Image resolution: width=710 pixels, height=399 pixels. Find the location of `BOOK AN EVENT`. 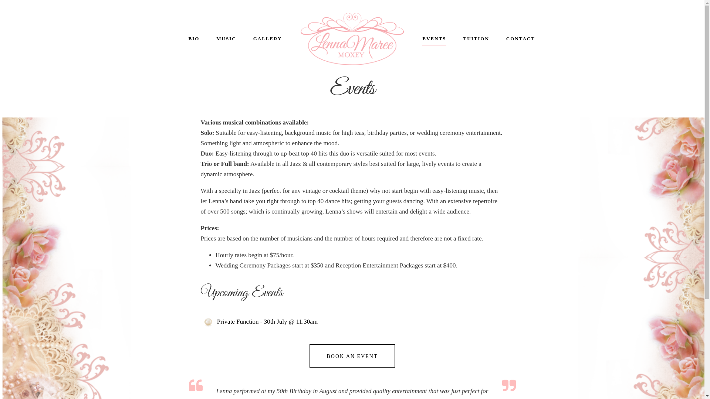

BOOK AN EVENT is located at coordinates (352, 356).